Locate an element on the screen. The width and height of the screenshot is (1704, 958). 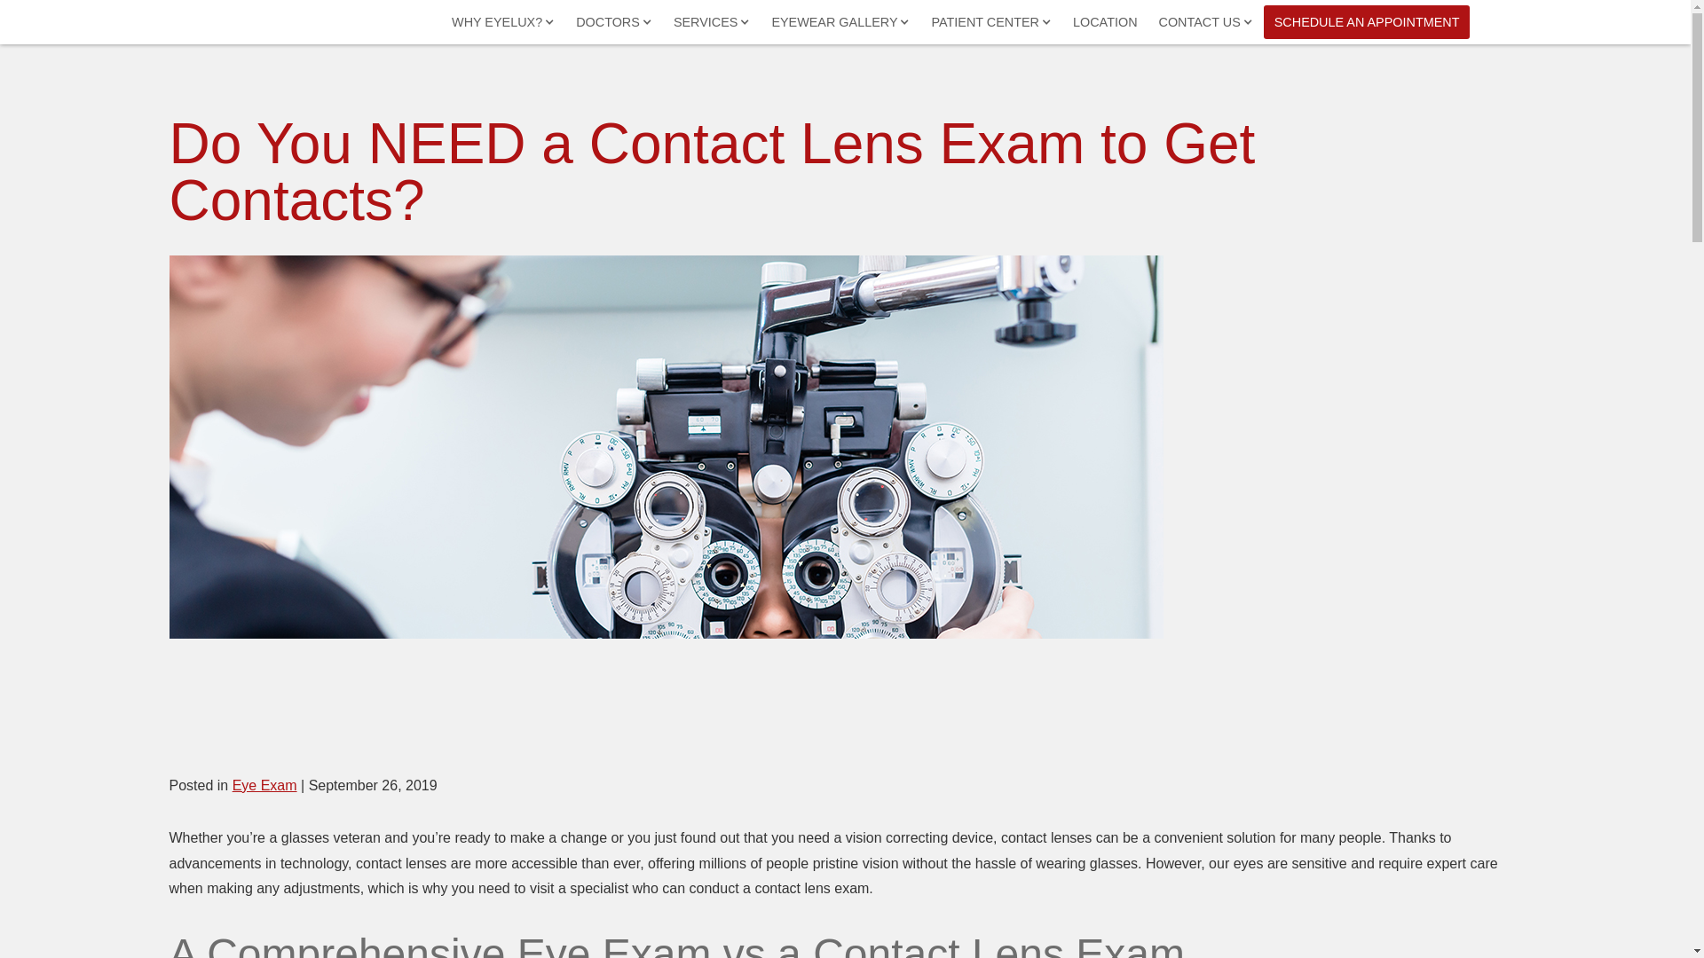
Eye Exam is located at coordinates (264, 785).